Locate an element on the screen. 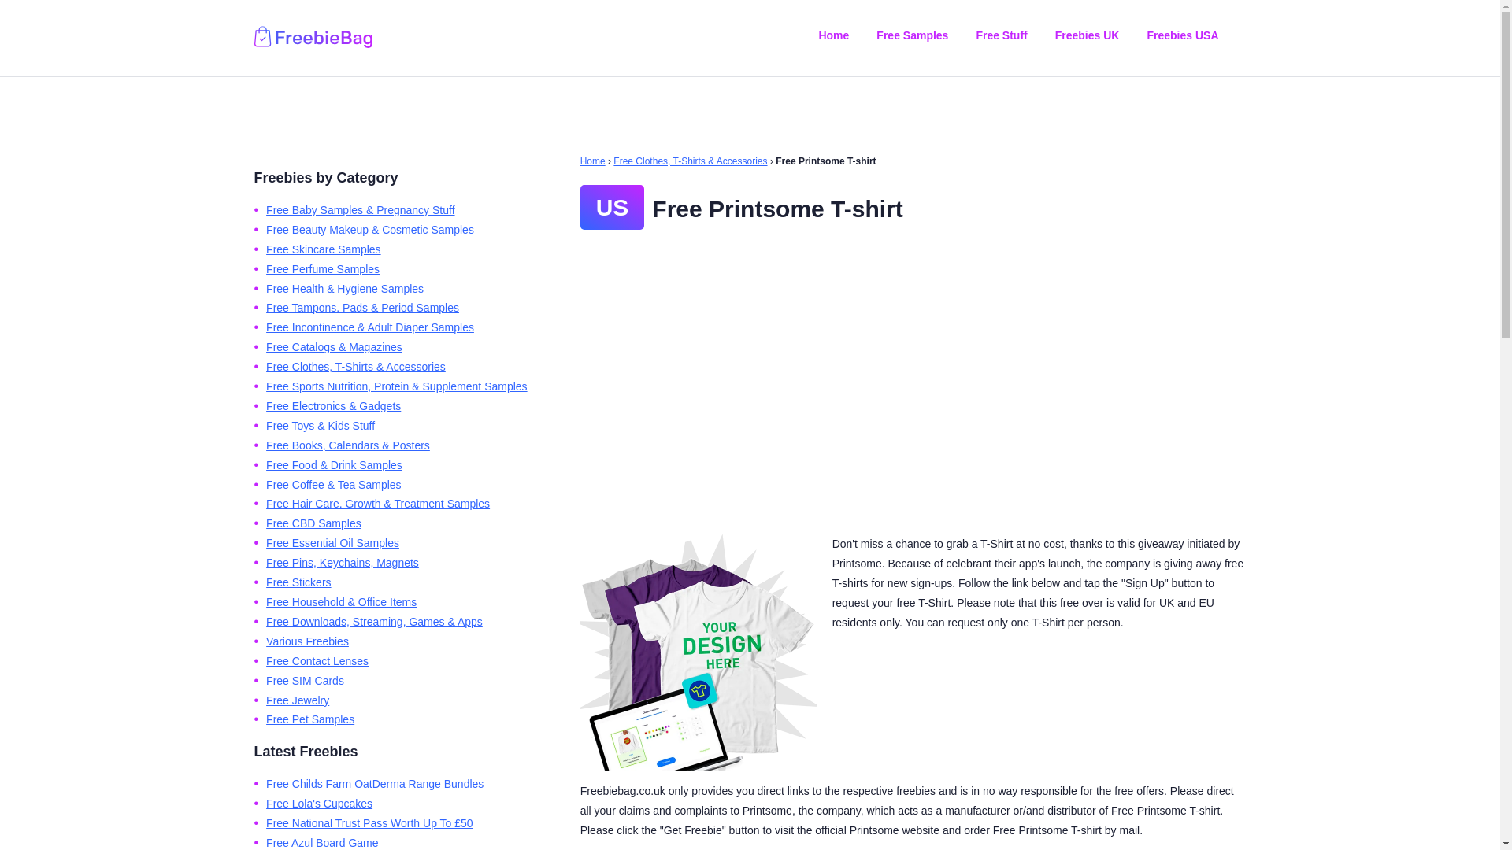 This screenshot has width=1512, height=850. Free Stickers is located at coordinates (298, 582).